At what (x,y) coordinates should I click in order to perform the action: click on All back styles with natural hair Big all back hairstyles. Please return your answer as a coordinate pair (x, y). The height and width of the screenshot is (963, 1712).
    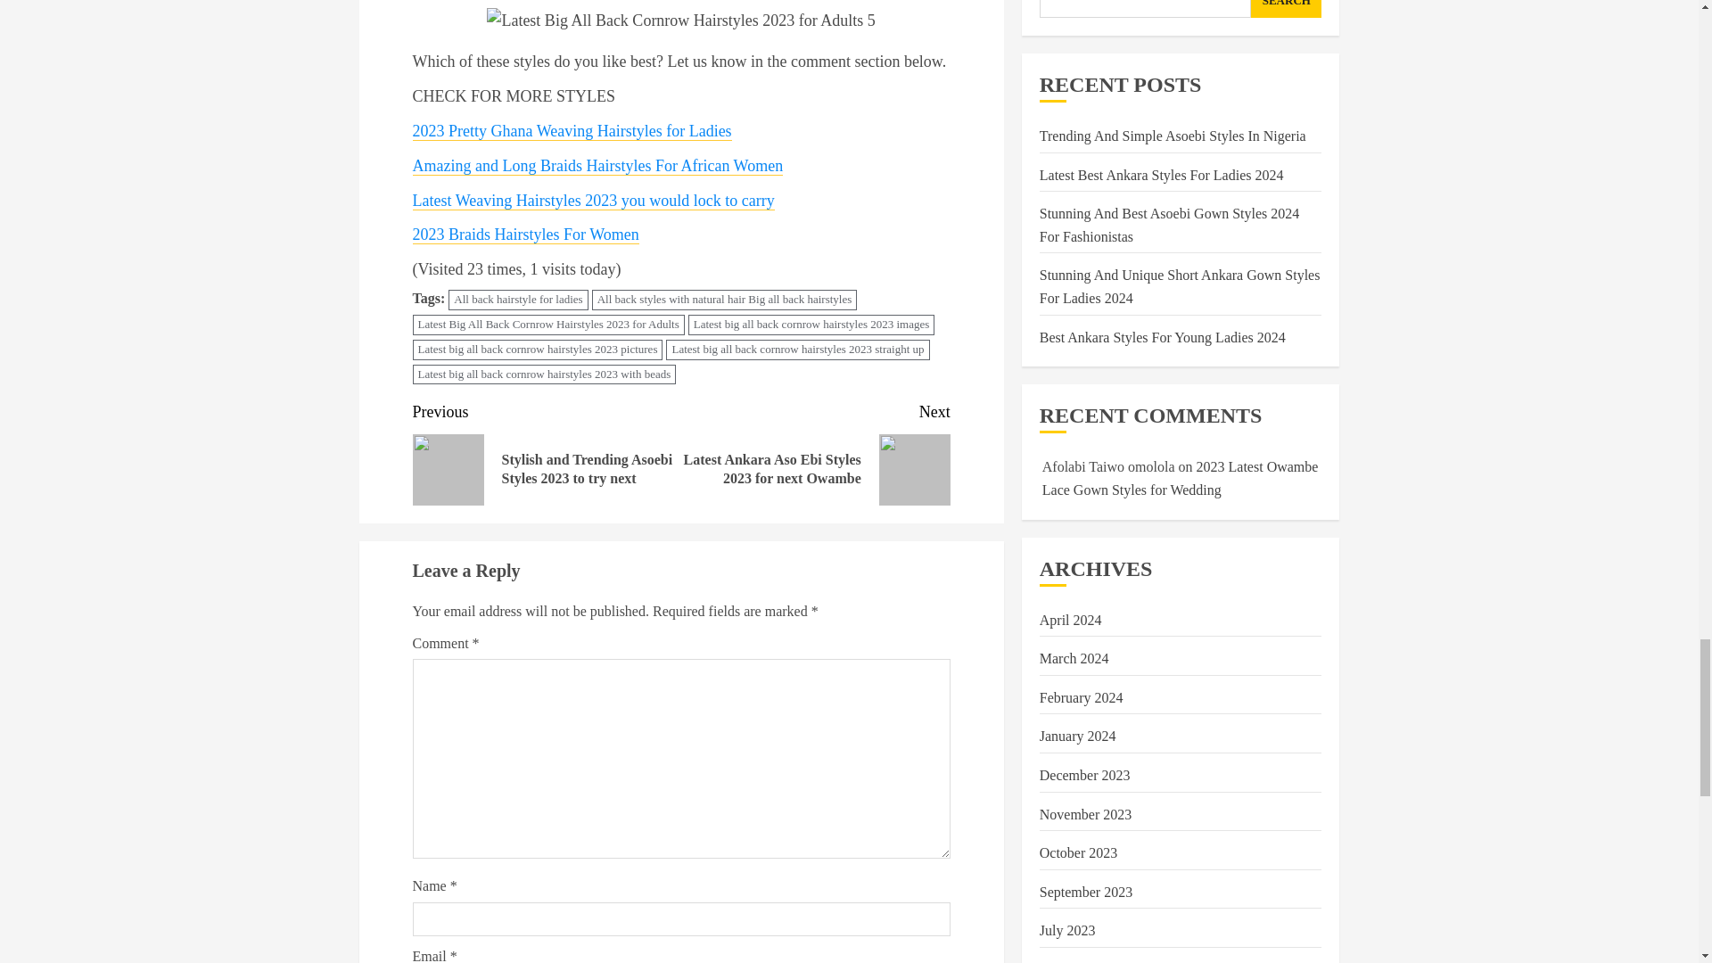
    Looking at the image, I should click on (724, 300).